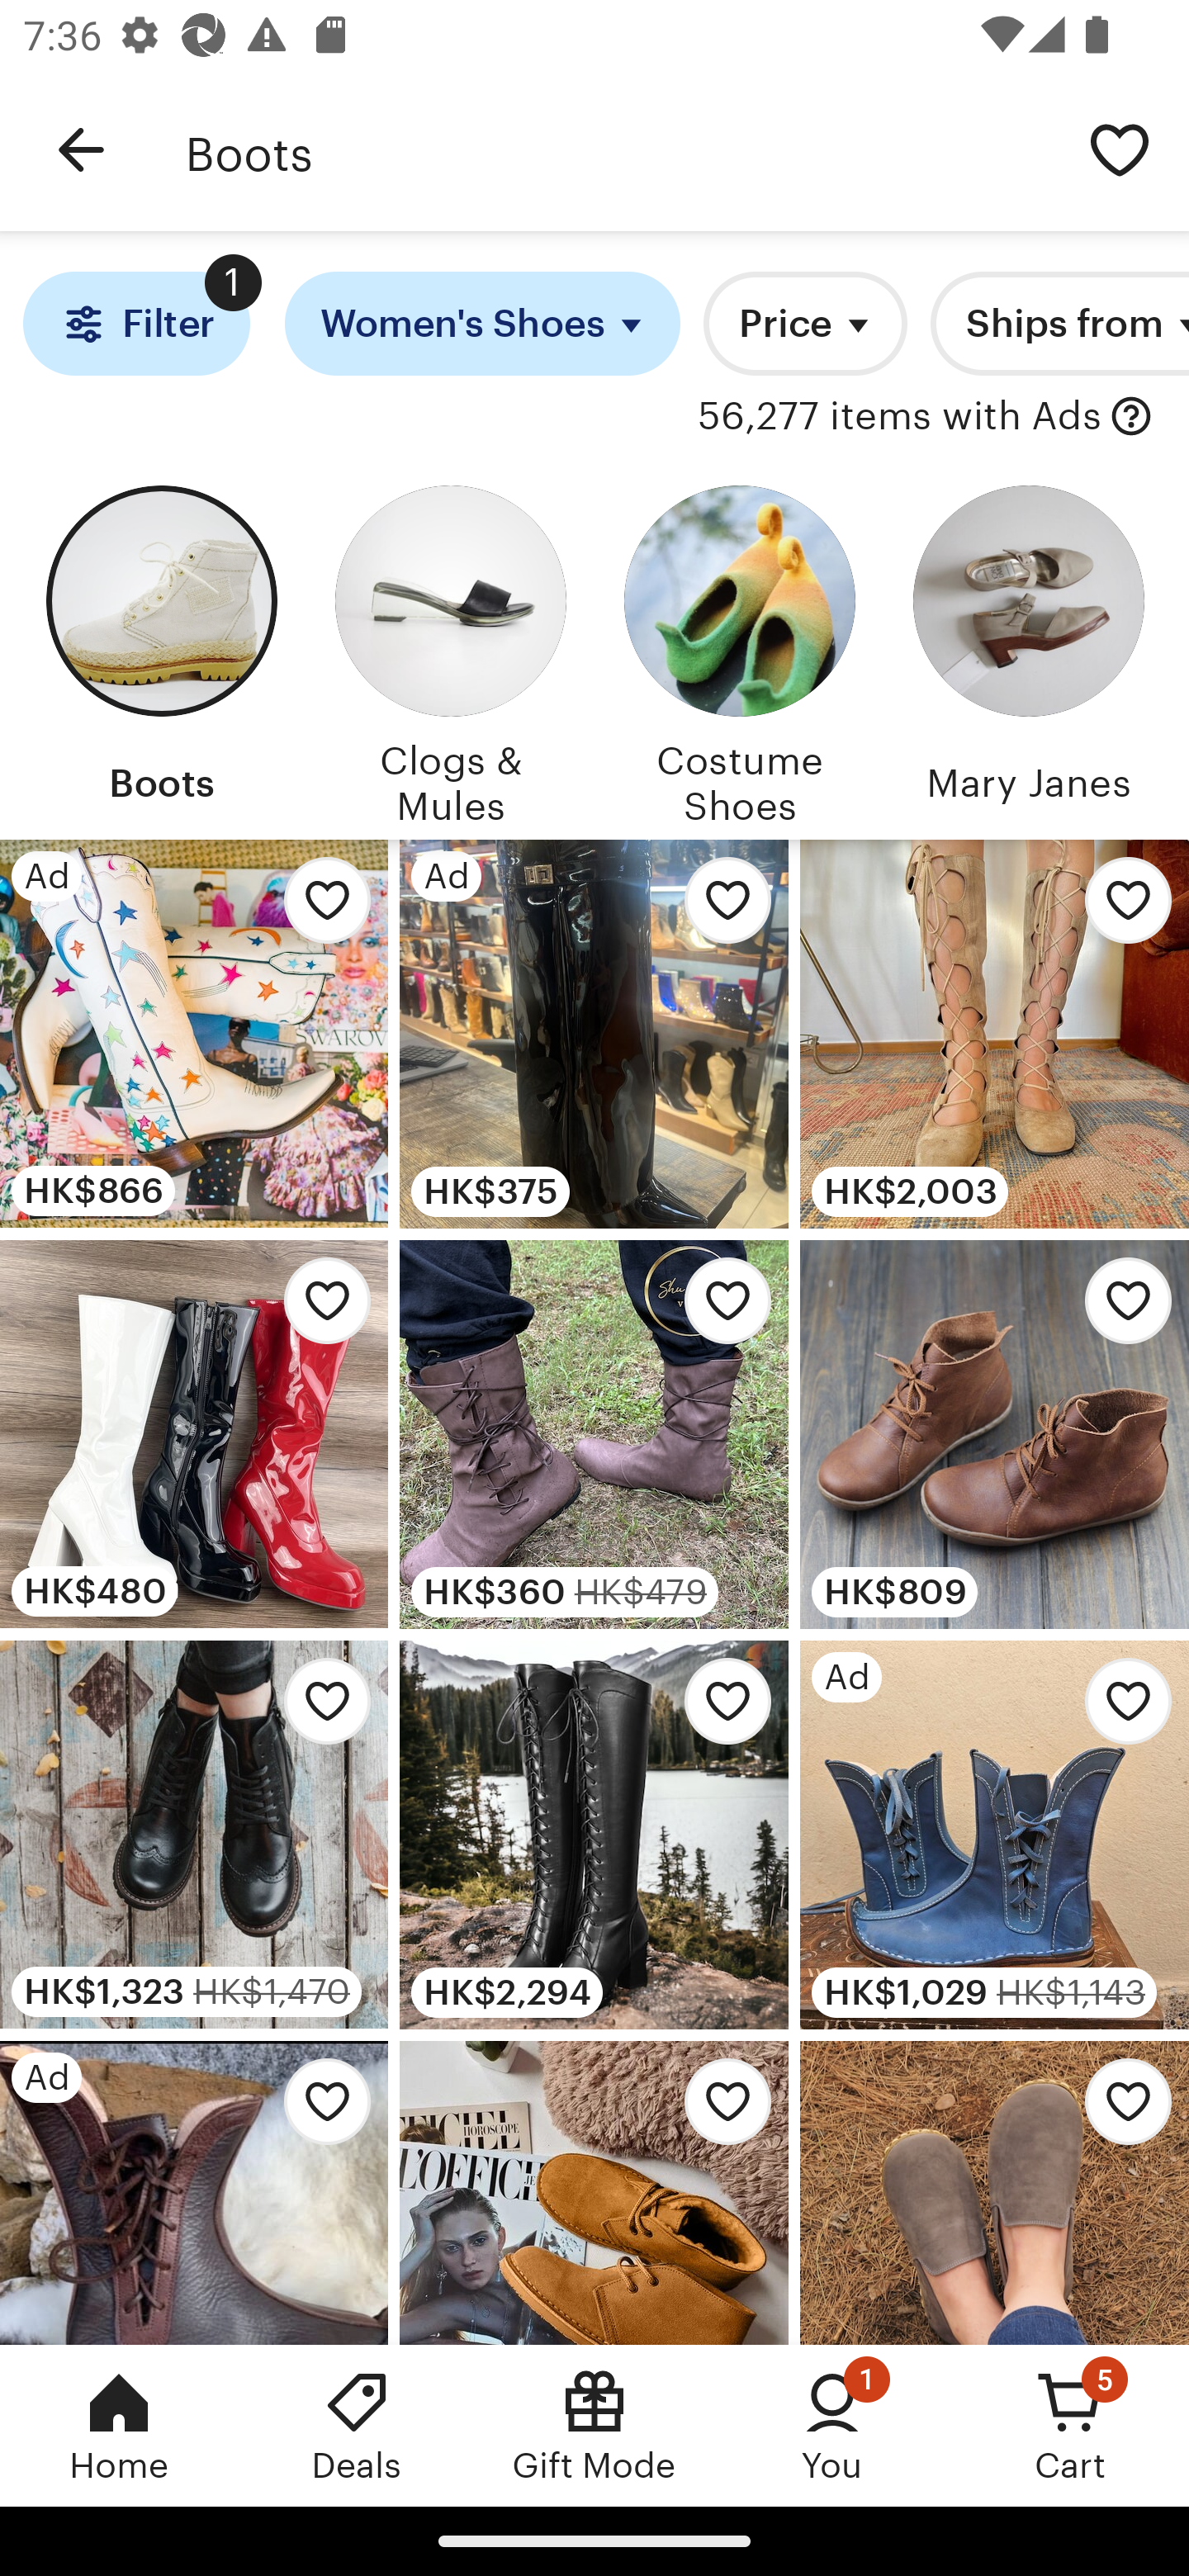 This screenshot has height=2576, width=1189. What do you see at coordinates (739, 651) in the screenshot?
I see `Costume Shoes` at bounding box center [739, 651].